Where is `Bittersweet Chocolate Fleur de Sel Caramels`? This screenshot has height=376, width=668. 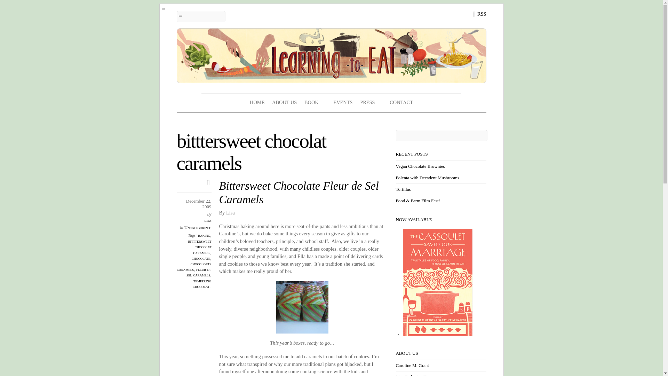
Bittersweet Chocolate Fleur de Sel Caramels is located at coordinates (299, 193).